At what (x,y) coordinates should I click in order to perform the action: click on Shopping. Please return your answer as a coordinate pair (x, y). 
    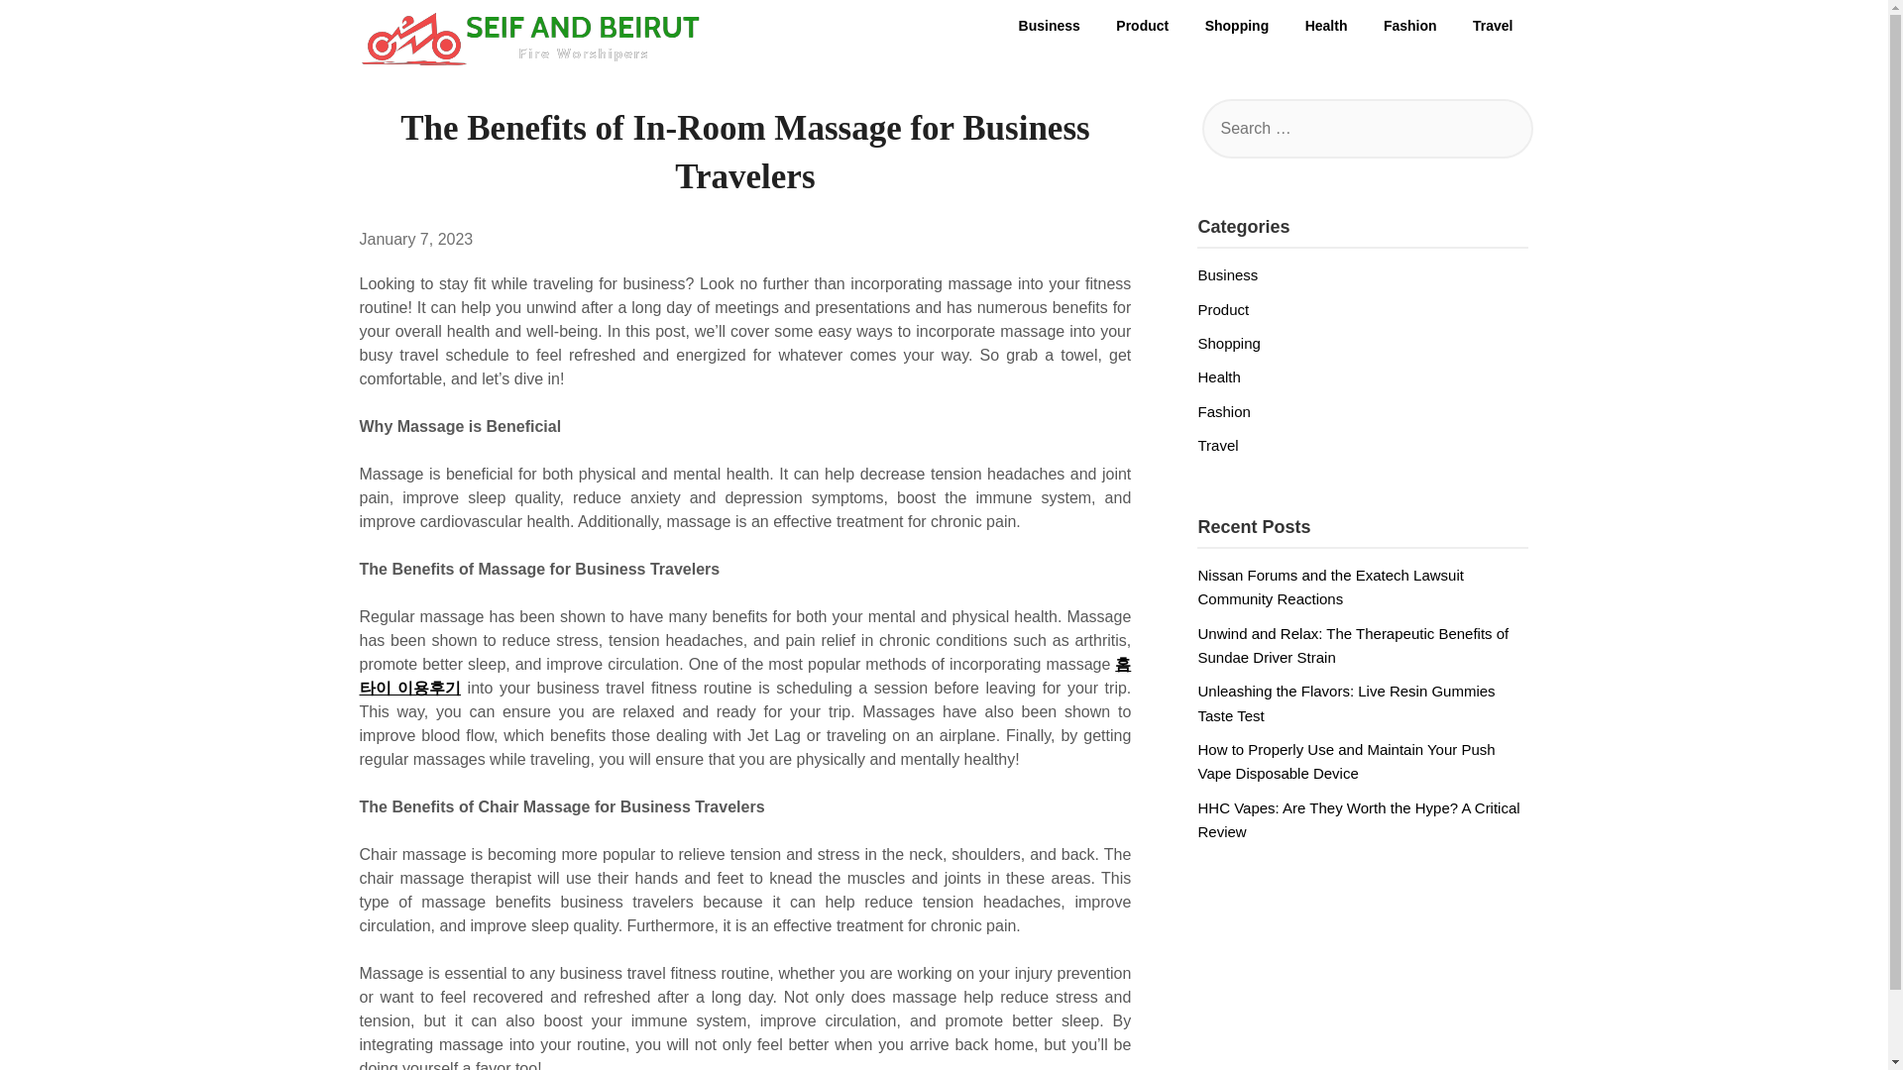
    Looking at the image, I should click on (1228, 343).